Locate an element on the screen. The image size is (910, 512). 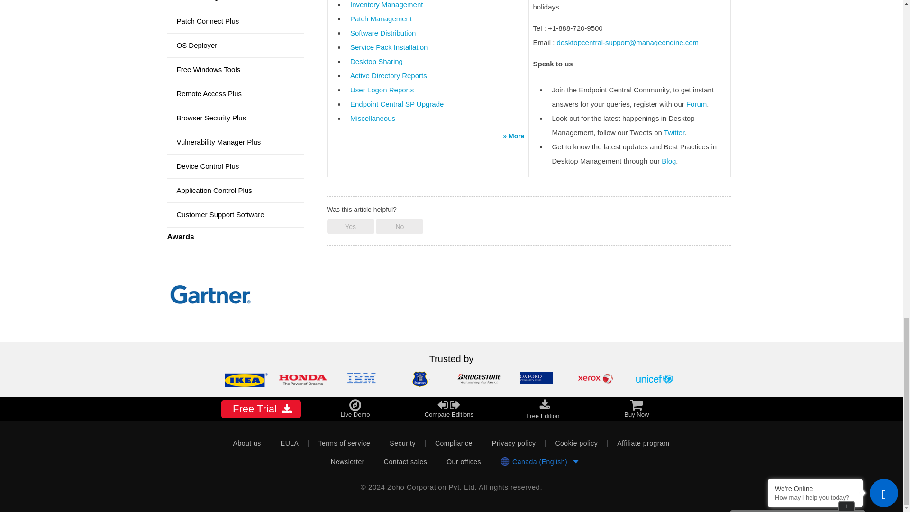
Yes is located at coordinates (350, 227).